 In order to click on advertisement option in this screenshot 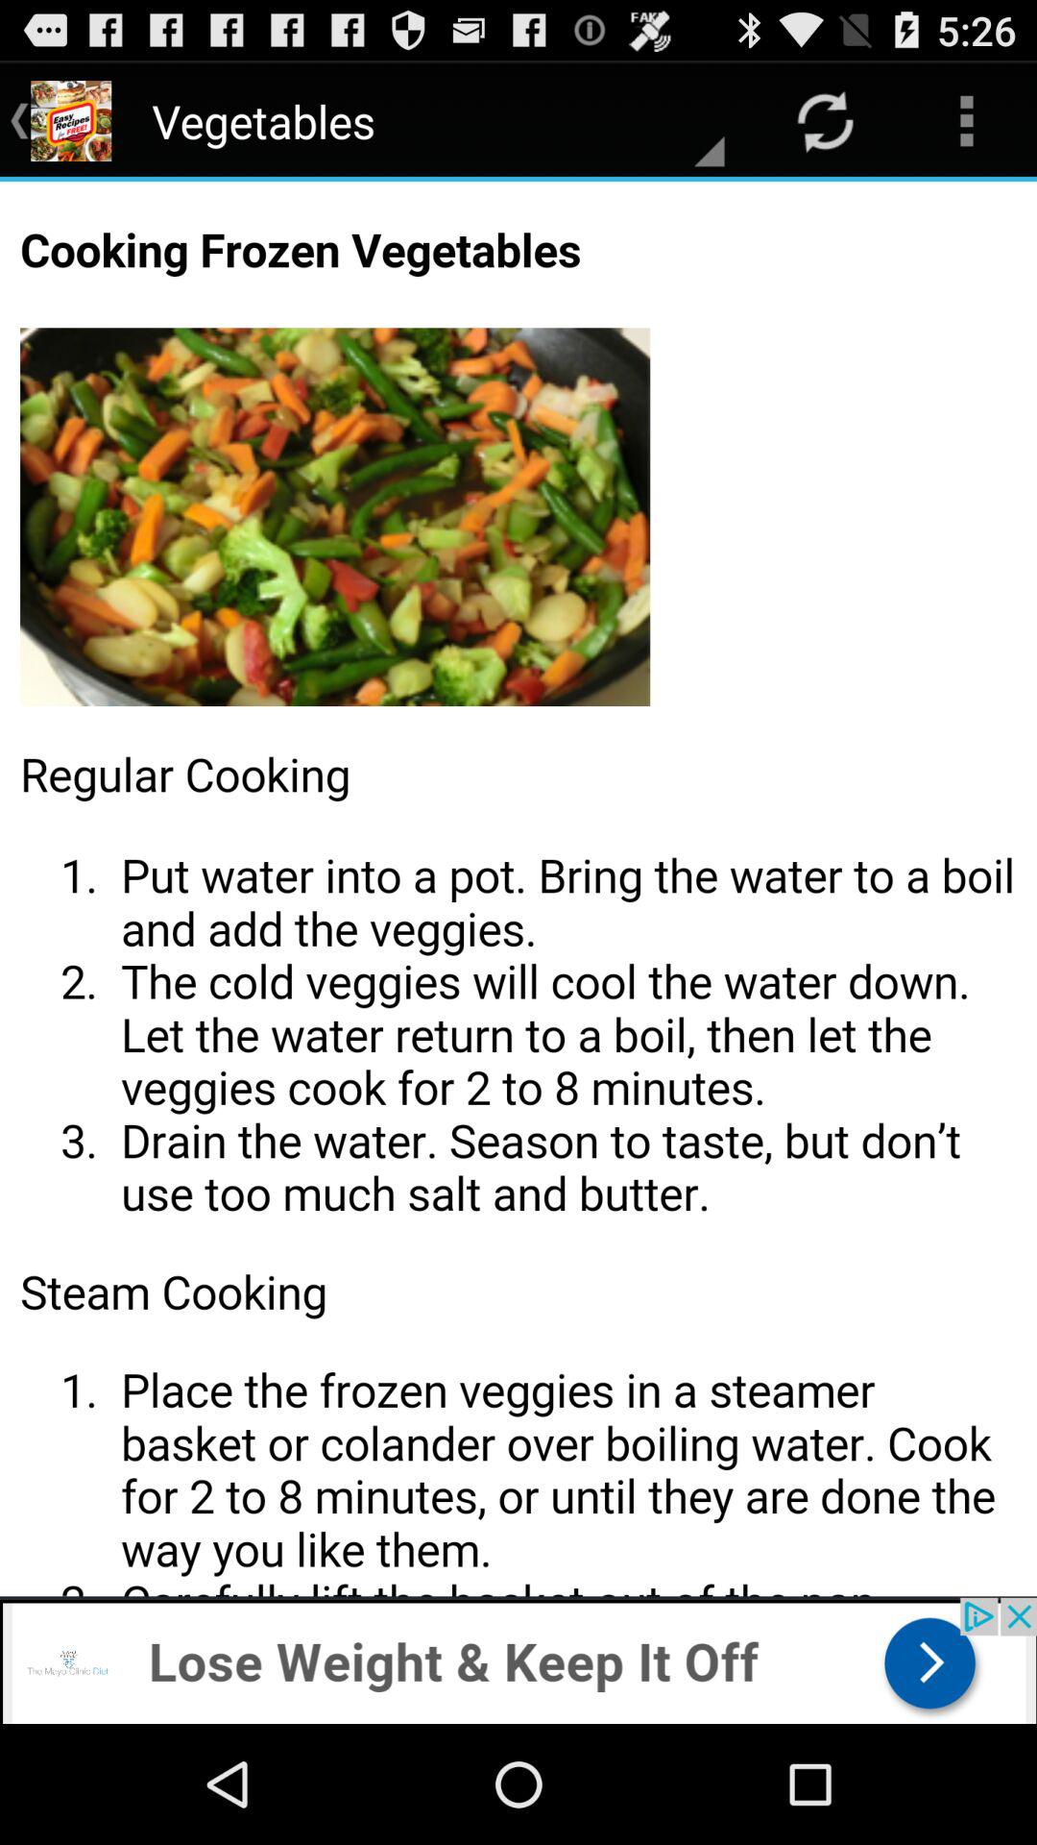, I will do `click(518, 1660)`.